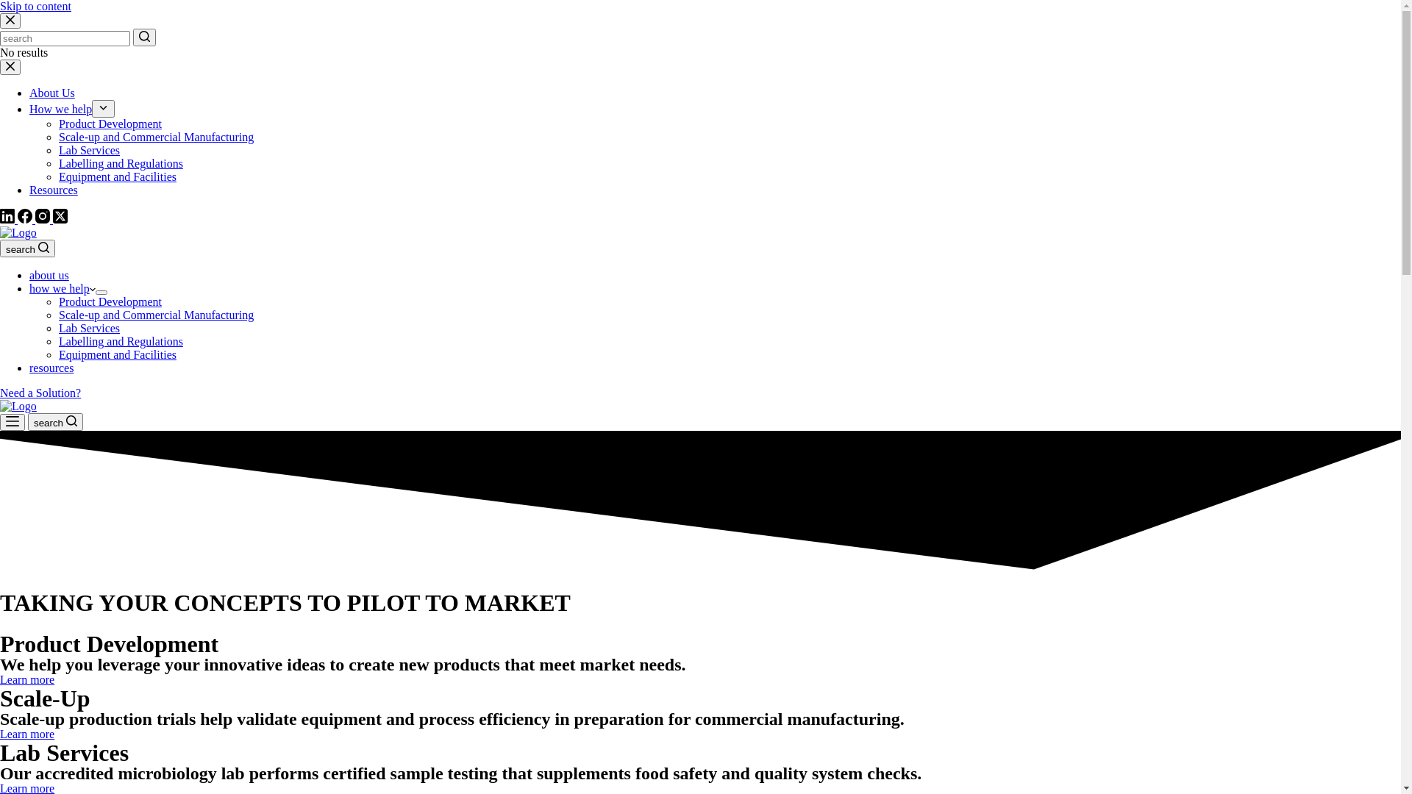  I want to click on About Us, so click(52, 93).